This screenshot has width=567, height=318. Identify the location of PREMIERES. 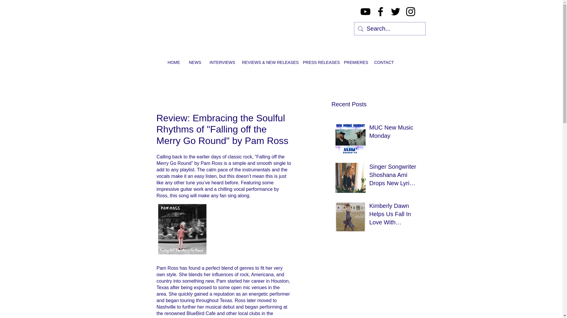
(354, 62).